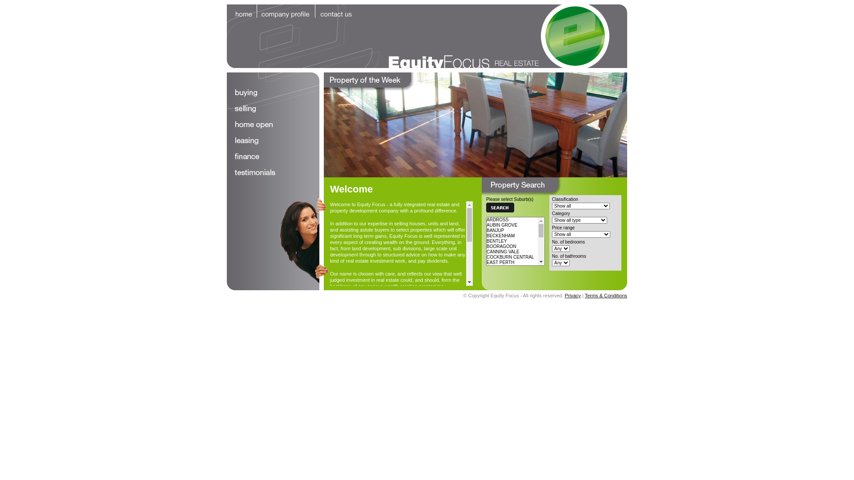  Describe the element at coordinates (273, 125) in the screenshot. I see `home open` at that location.